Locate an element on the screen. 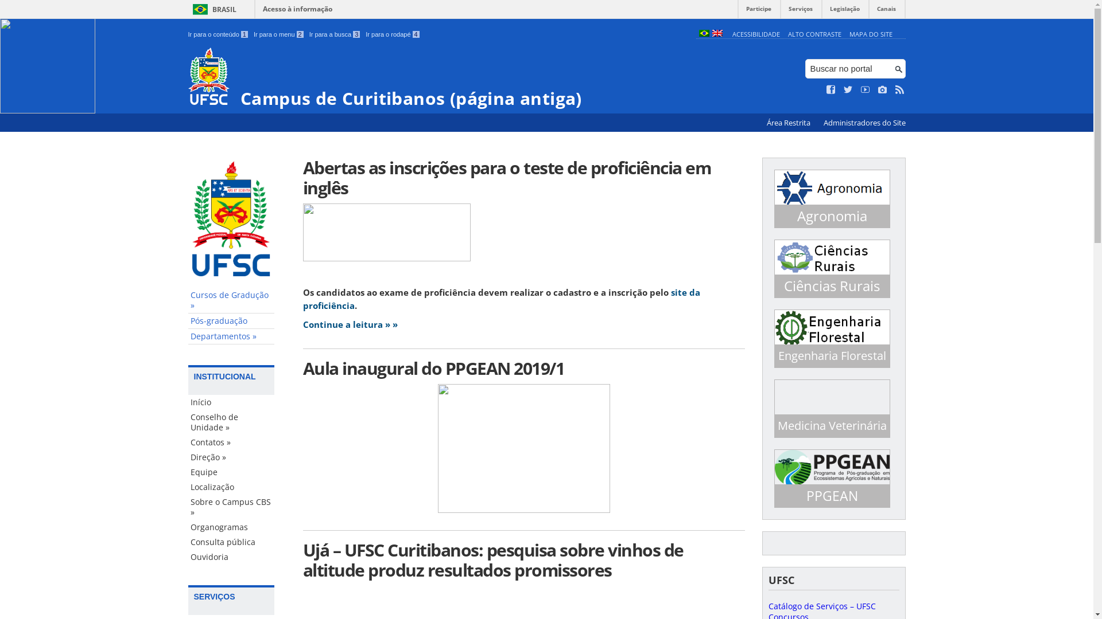 Image resolution: width=1102 pixels, height=619 pixels. Participe is located at coordinates (759, 11).